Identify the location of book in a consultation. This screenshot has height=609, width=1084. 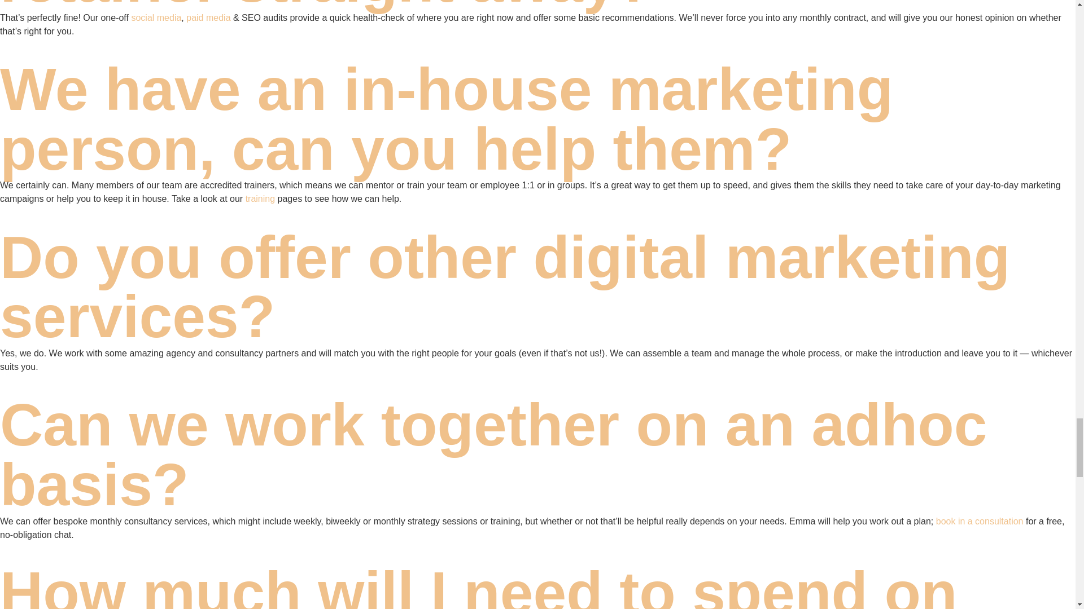
(980, 521).